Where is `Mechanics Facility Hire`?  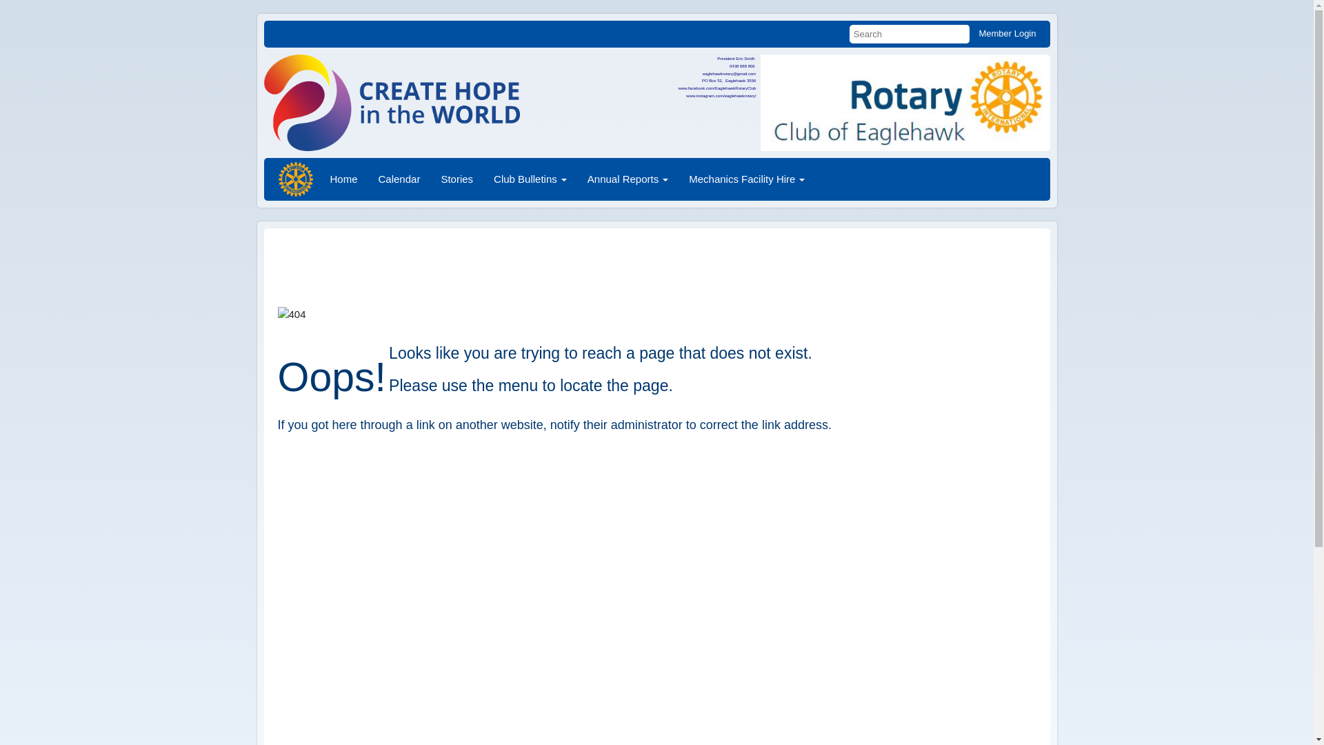 Mechanics Facility Hire is located at coordinates (746, 179).